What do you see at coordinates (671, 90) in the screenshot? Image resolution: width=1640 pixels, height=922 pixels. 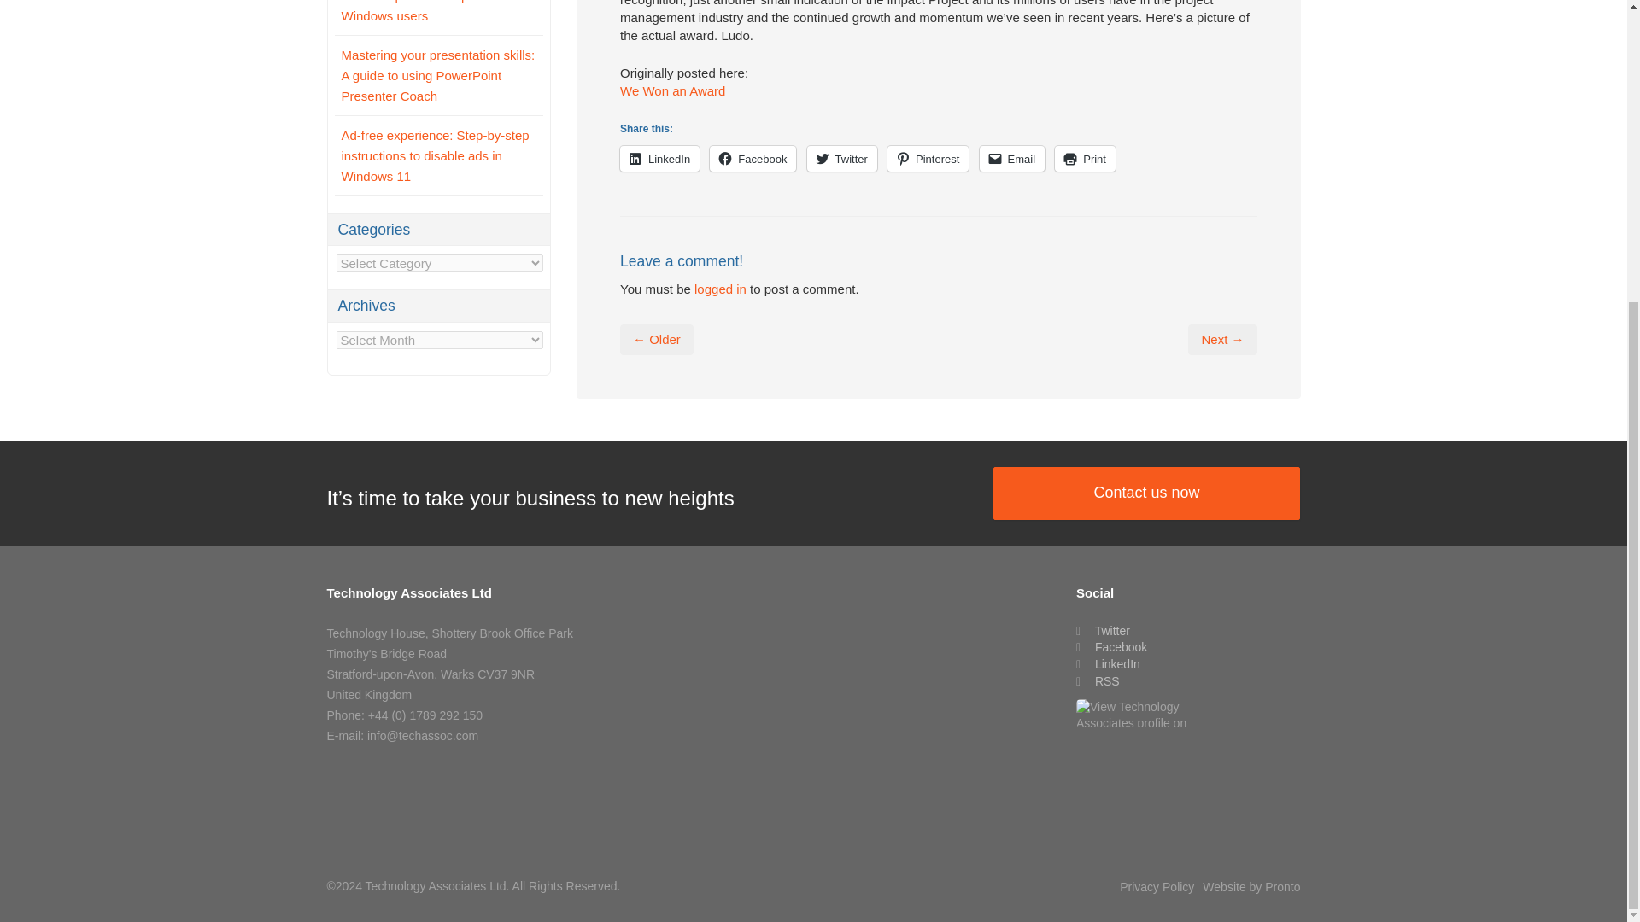 I see `We Won an Award` at bounding box center [671, 90].